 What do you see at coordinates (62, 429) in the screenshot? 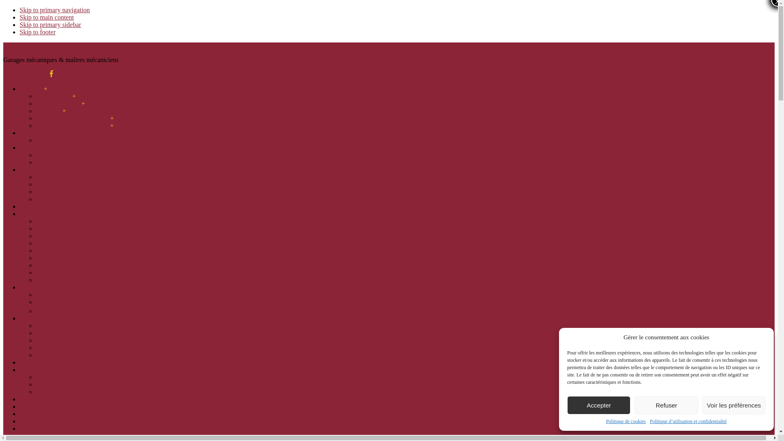
I see `Devenez membre AUTOPLACE` at bounding box center [62, 429].